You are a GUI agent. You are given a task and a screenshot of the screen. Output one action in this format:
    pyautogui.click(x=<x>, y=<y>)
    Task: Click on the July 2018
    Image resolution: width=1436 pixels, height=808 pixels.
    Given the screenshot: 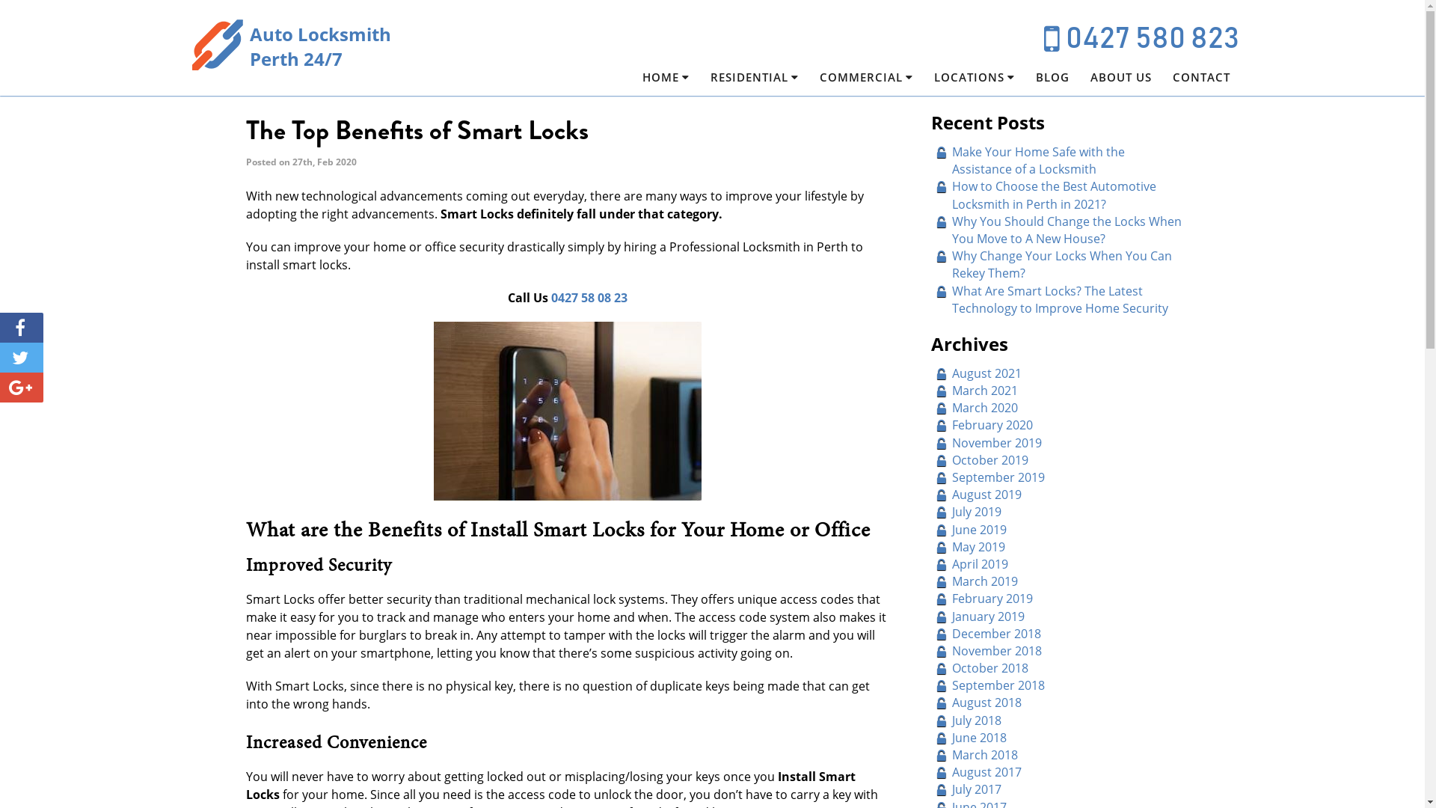 What is the action you would take?
    pyautogui.click(x=976, y=720)
    